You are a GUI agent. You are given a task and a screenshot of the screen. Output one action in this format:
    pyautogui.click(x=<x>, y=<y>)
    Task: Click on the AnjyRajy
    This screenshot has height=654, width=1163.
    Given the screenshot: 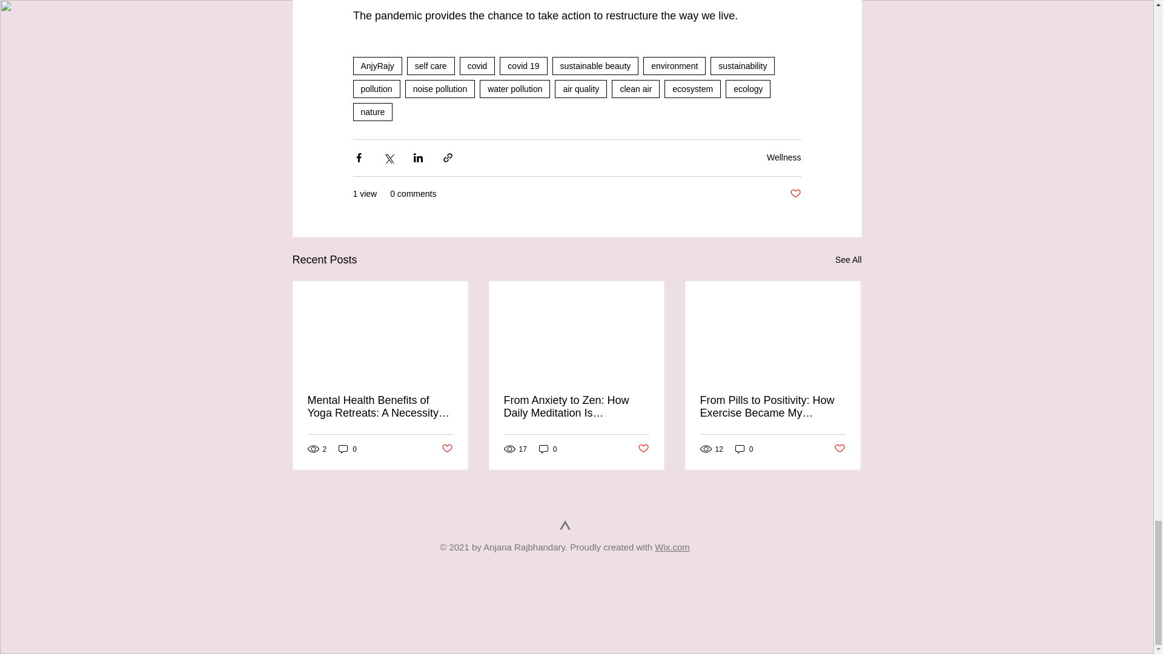 What is the action you would take?
    pyautogui.click(x=377, y=65)
    